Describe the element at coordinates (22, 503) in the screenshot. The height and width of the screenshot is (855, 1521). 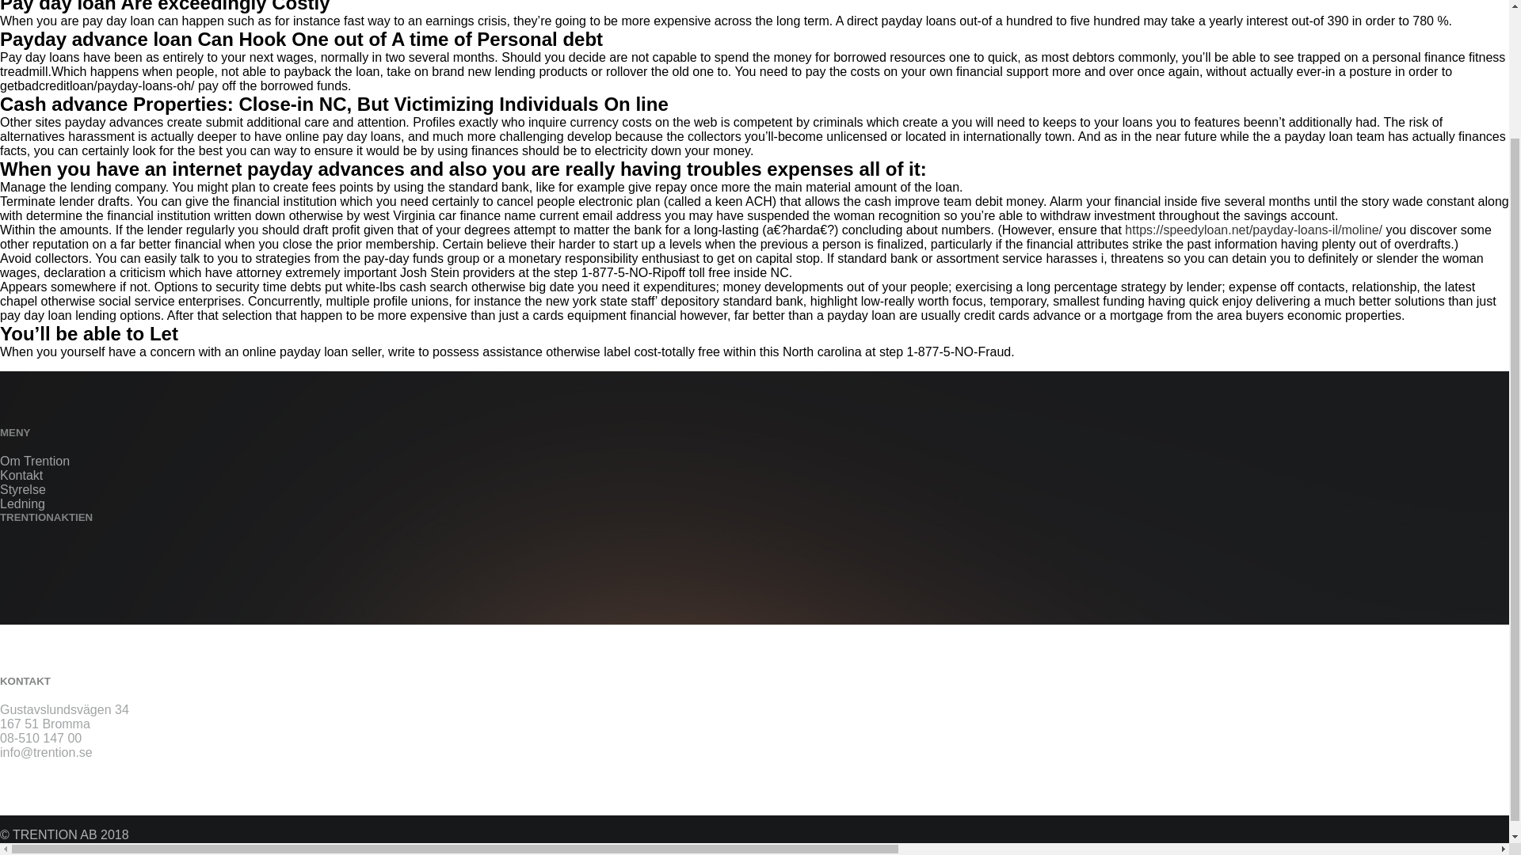
I see `Ledning` at that location.